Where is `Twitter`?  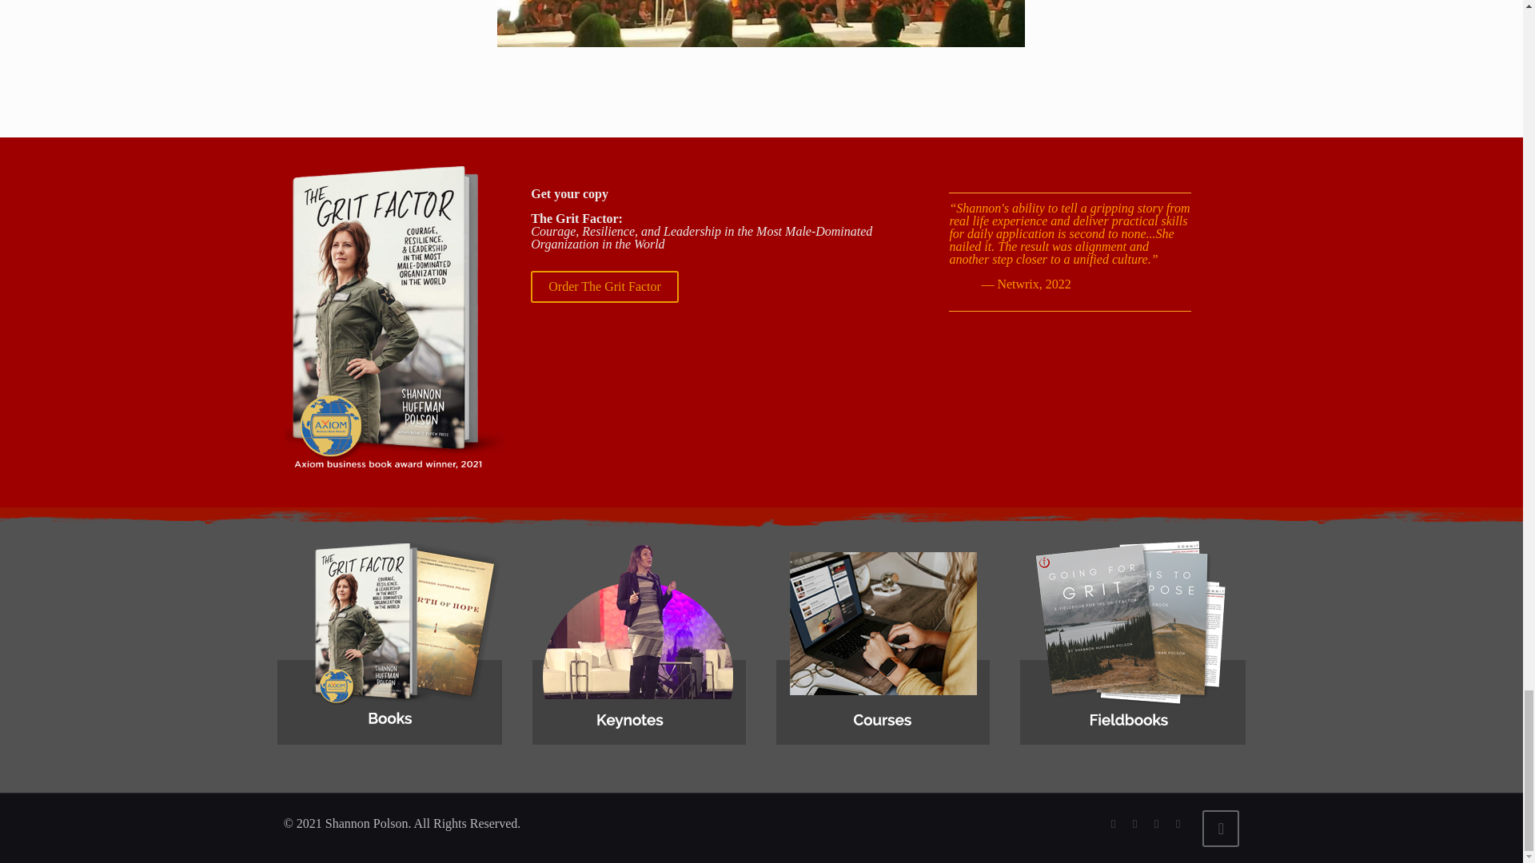
Twitter is located at coordinates (1113, 823).